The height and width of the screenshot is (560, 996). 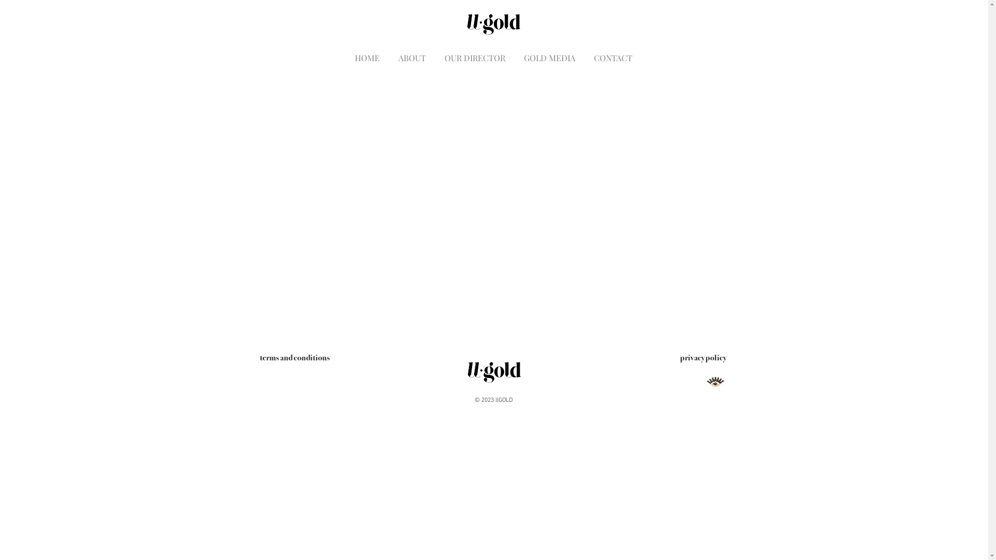 I want to click on OUR DIRECTOR, so click(x=475, y=53).